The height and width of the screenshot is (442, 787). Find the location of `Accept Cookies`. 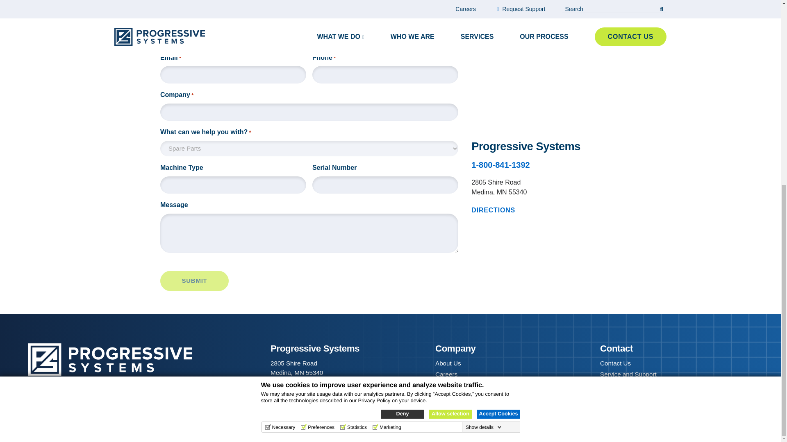

Accept Cookies is located at coordinates (498, 98).